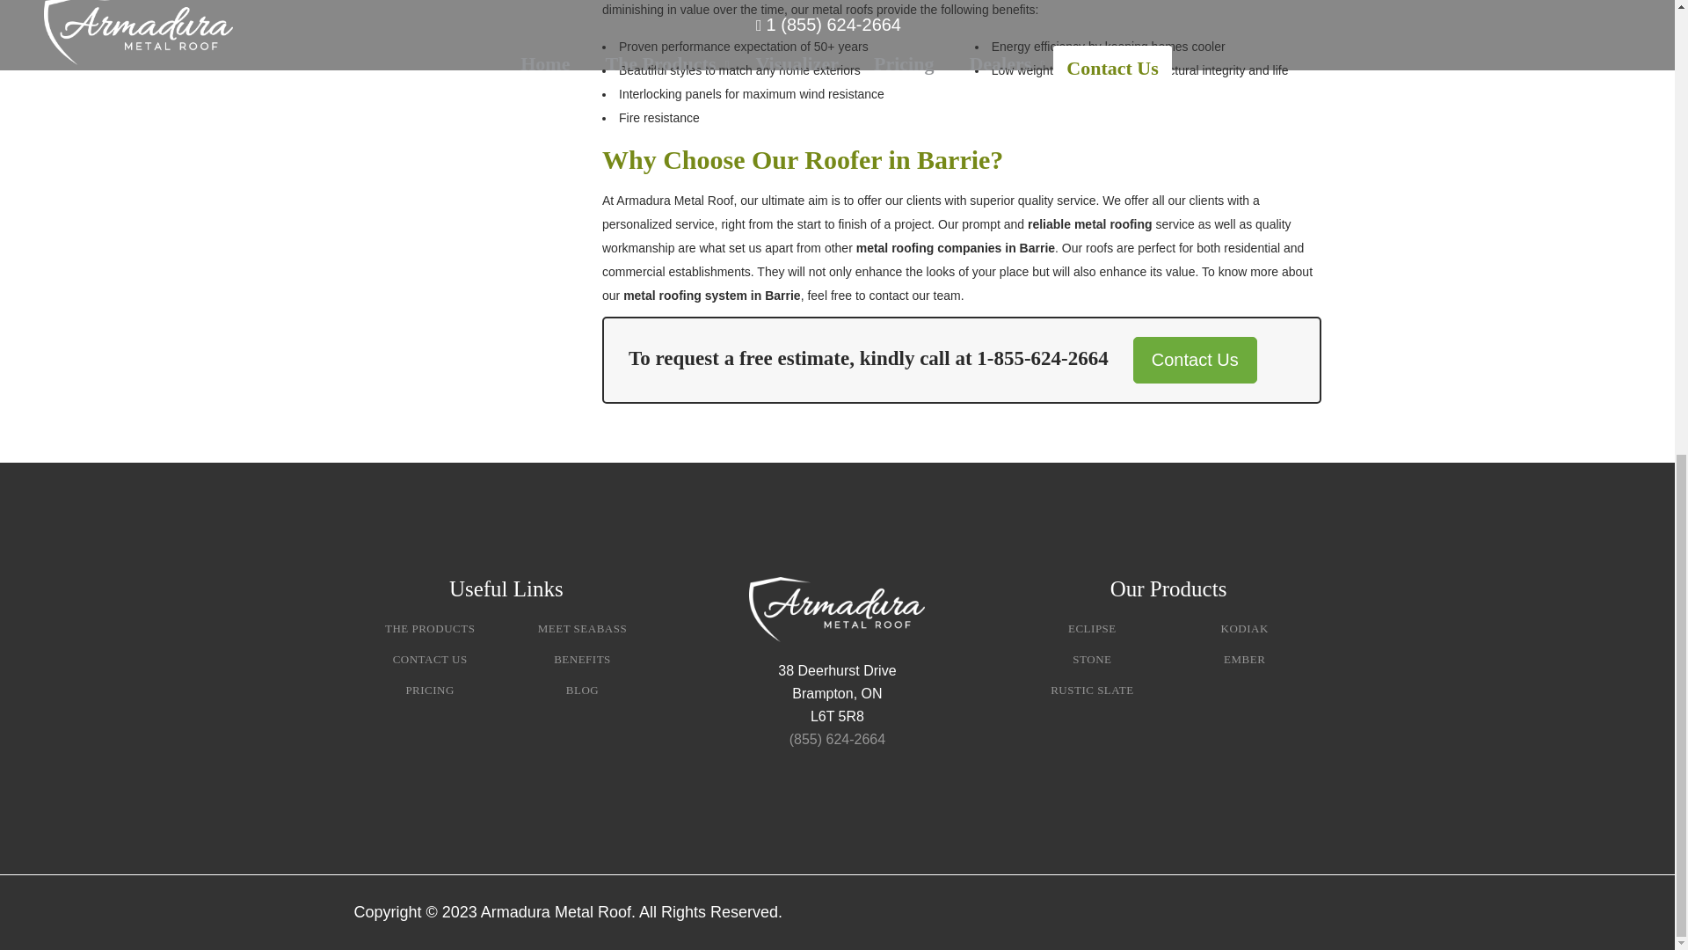  I want to click on THE PRODUCTS, so click(429, 628).